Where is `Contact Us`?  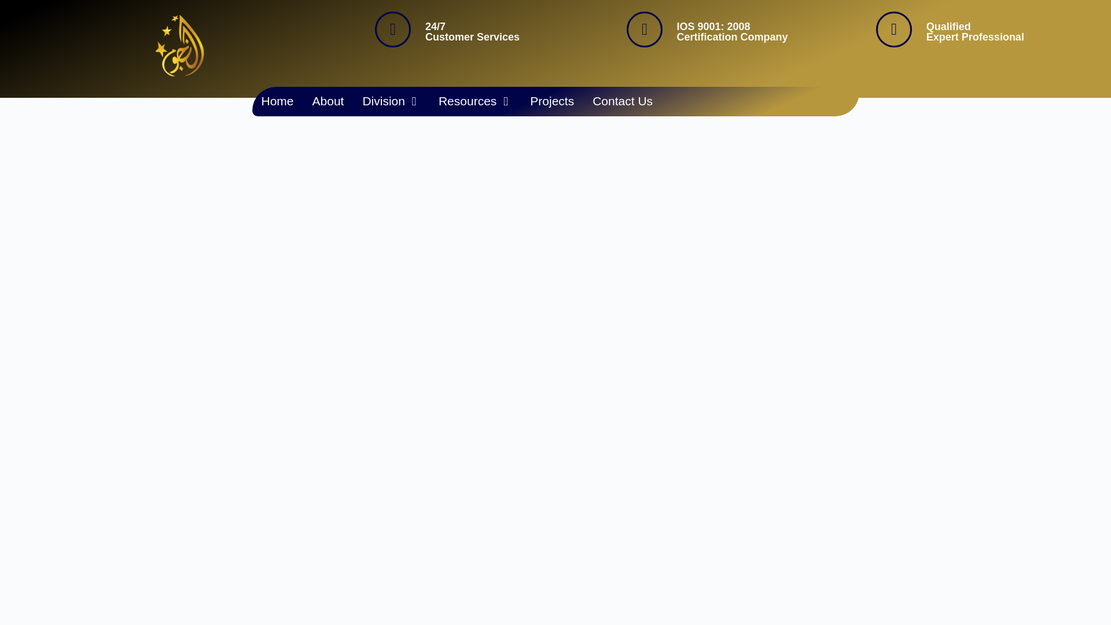 Contact Us is located at coordinates (623, 101).